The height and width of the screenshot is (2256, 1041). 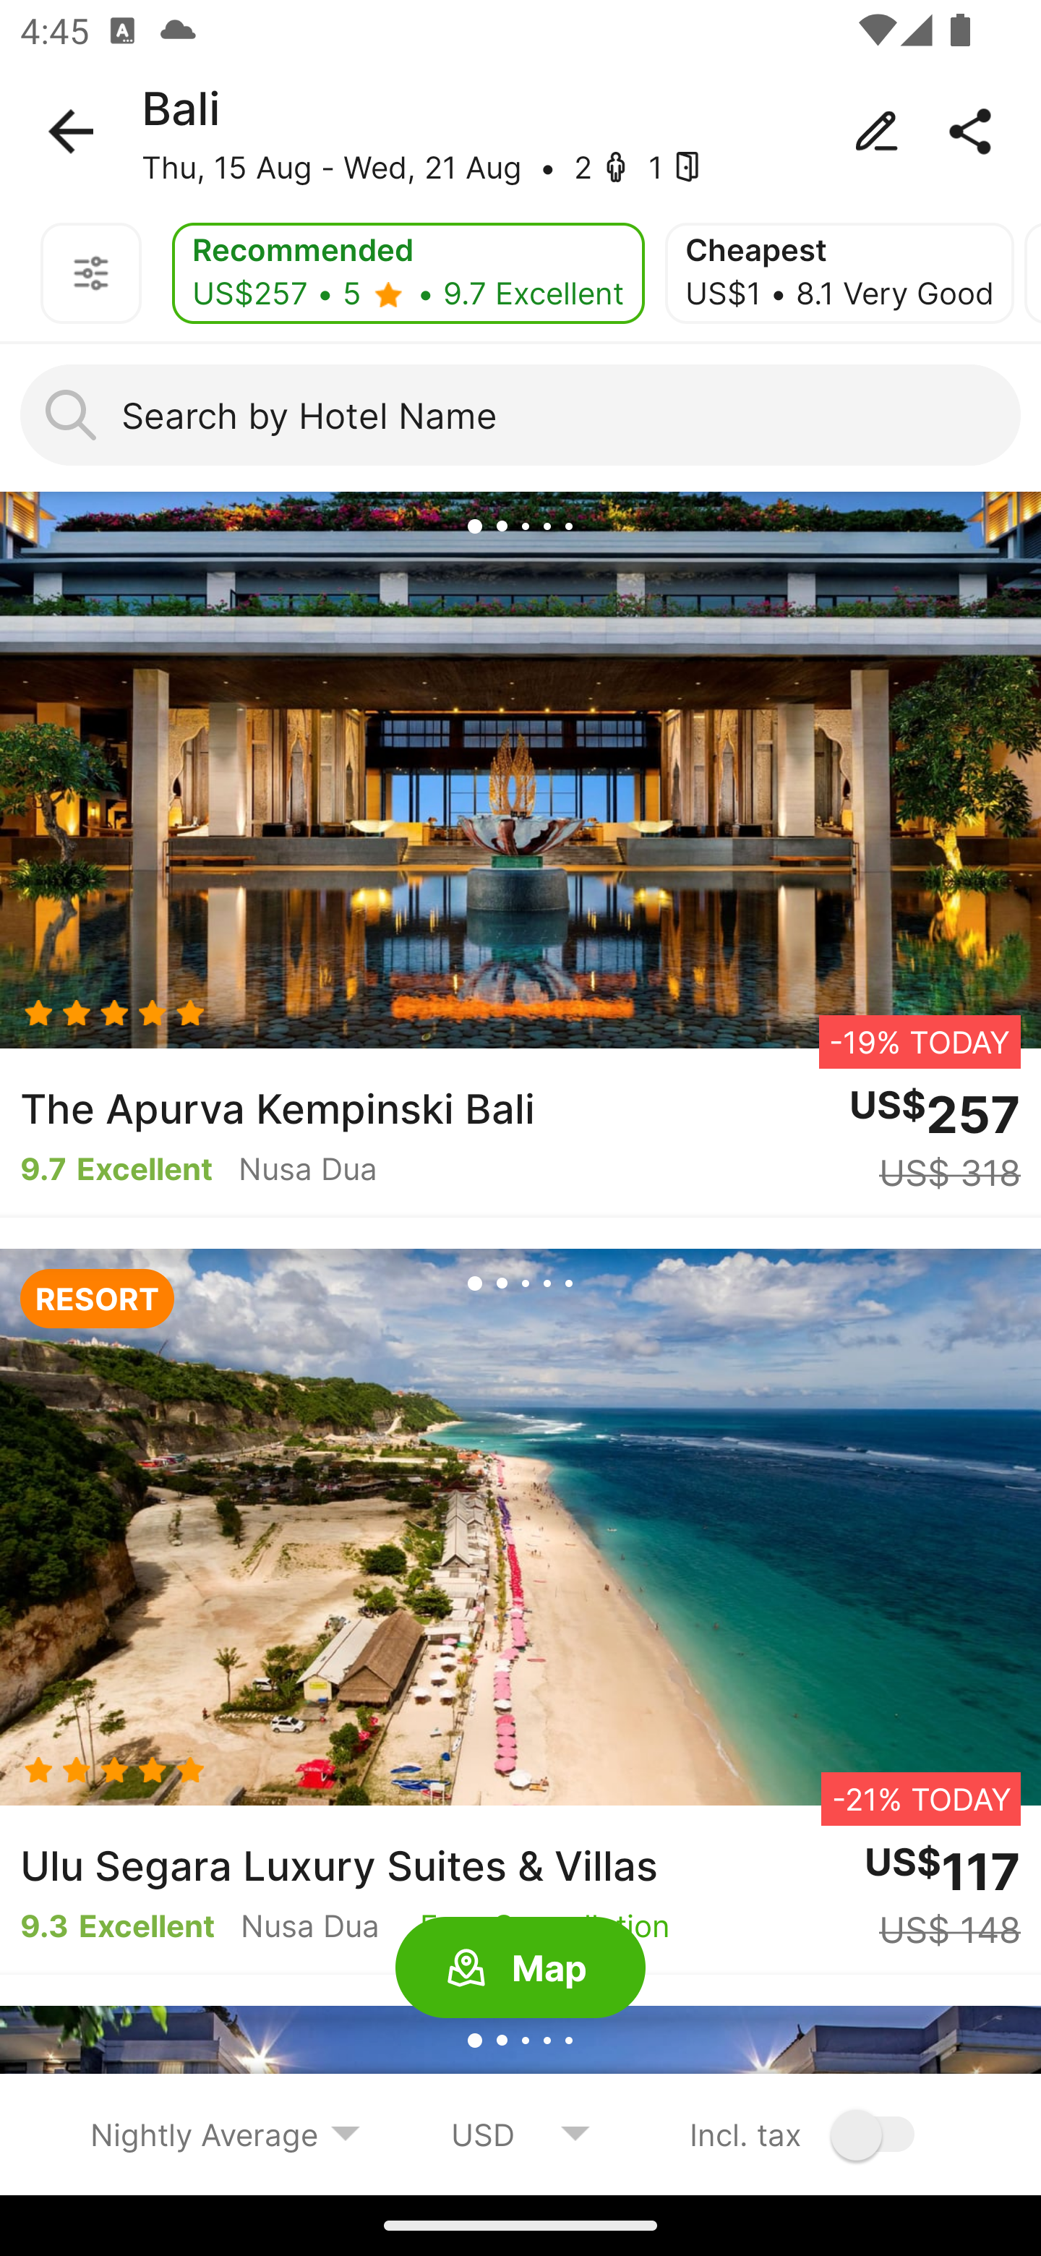 I want to click on Search by Hotel Name , so click(x=520, y=415).